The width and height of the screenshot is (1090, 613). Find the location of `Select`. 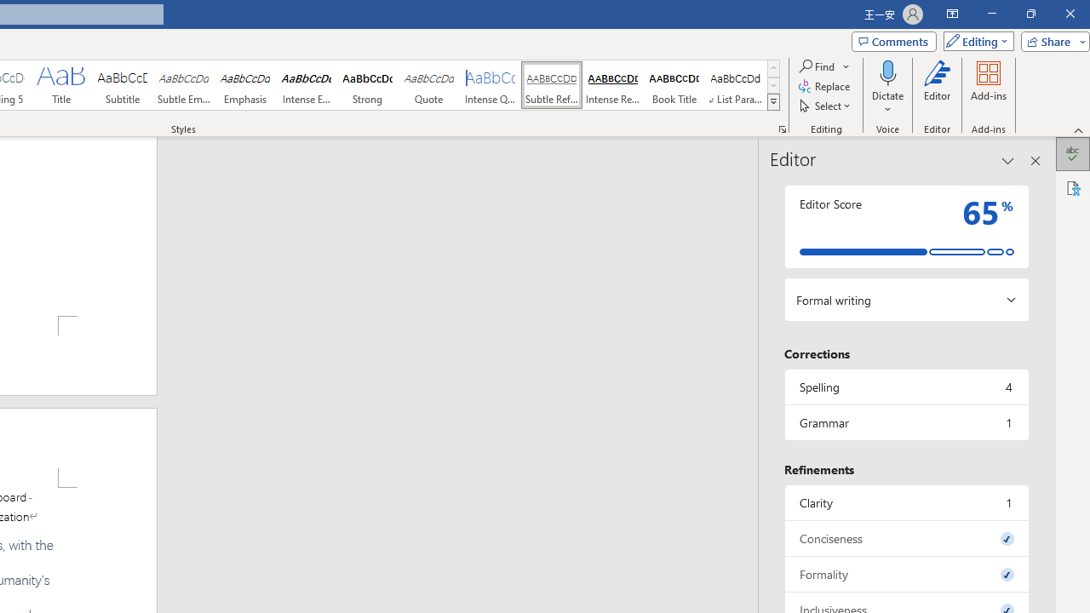

Select is located at coordinates (826, 106).